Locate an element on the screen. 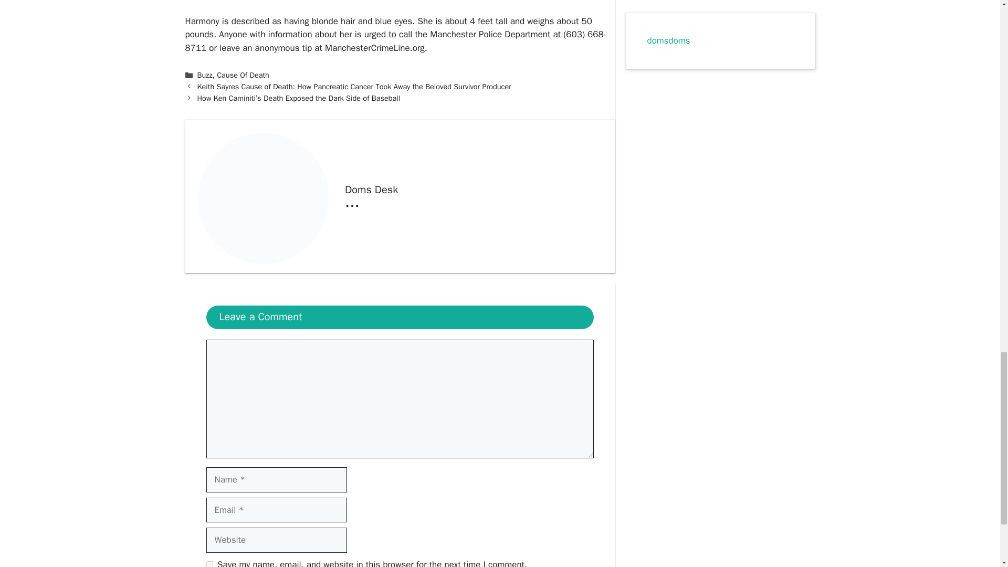  yes is located at coordinates (209, 564).